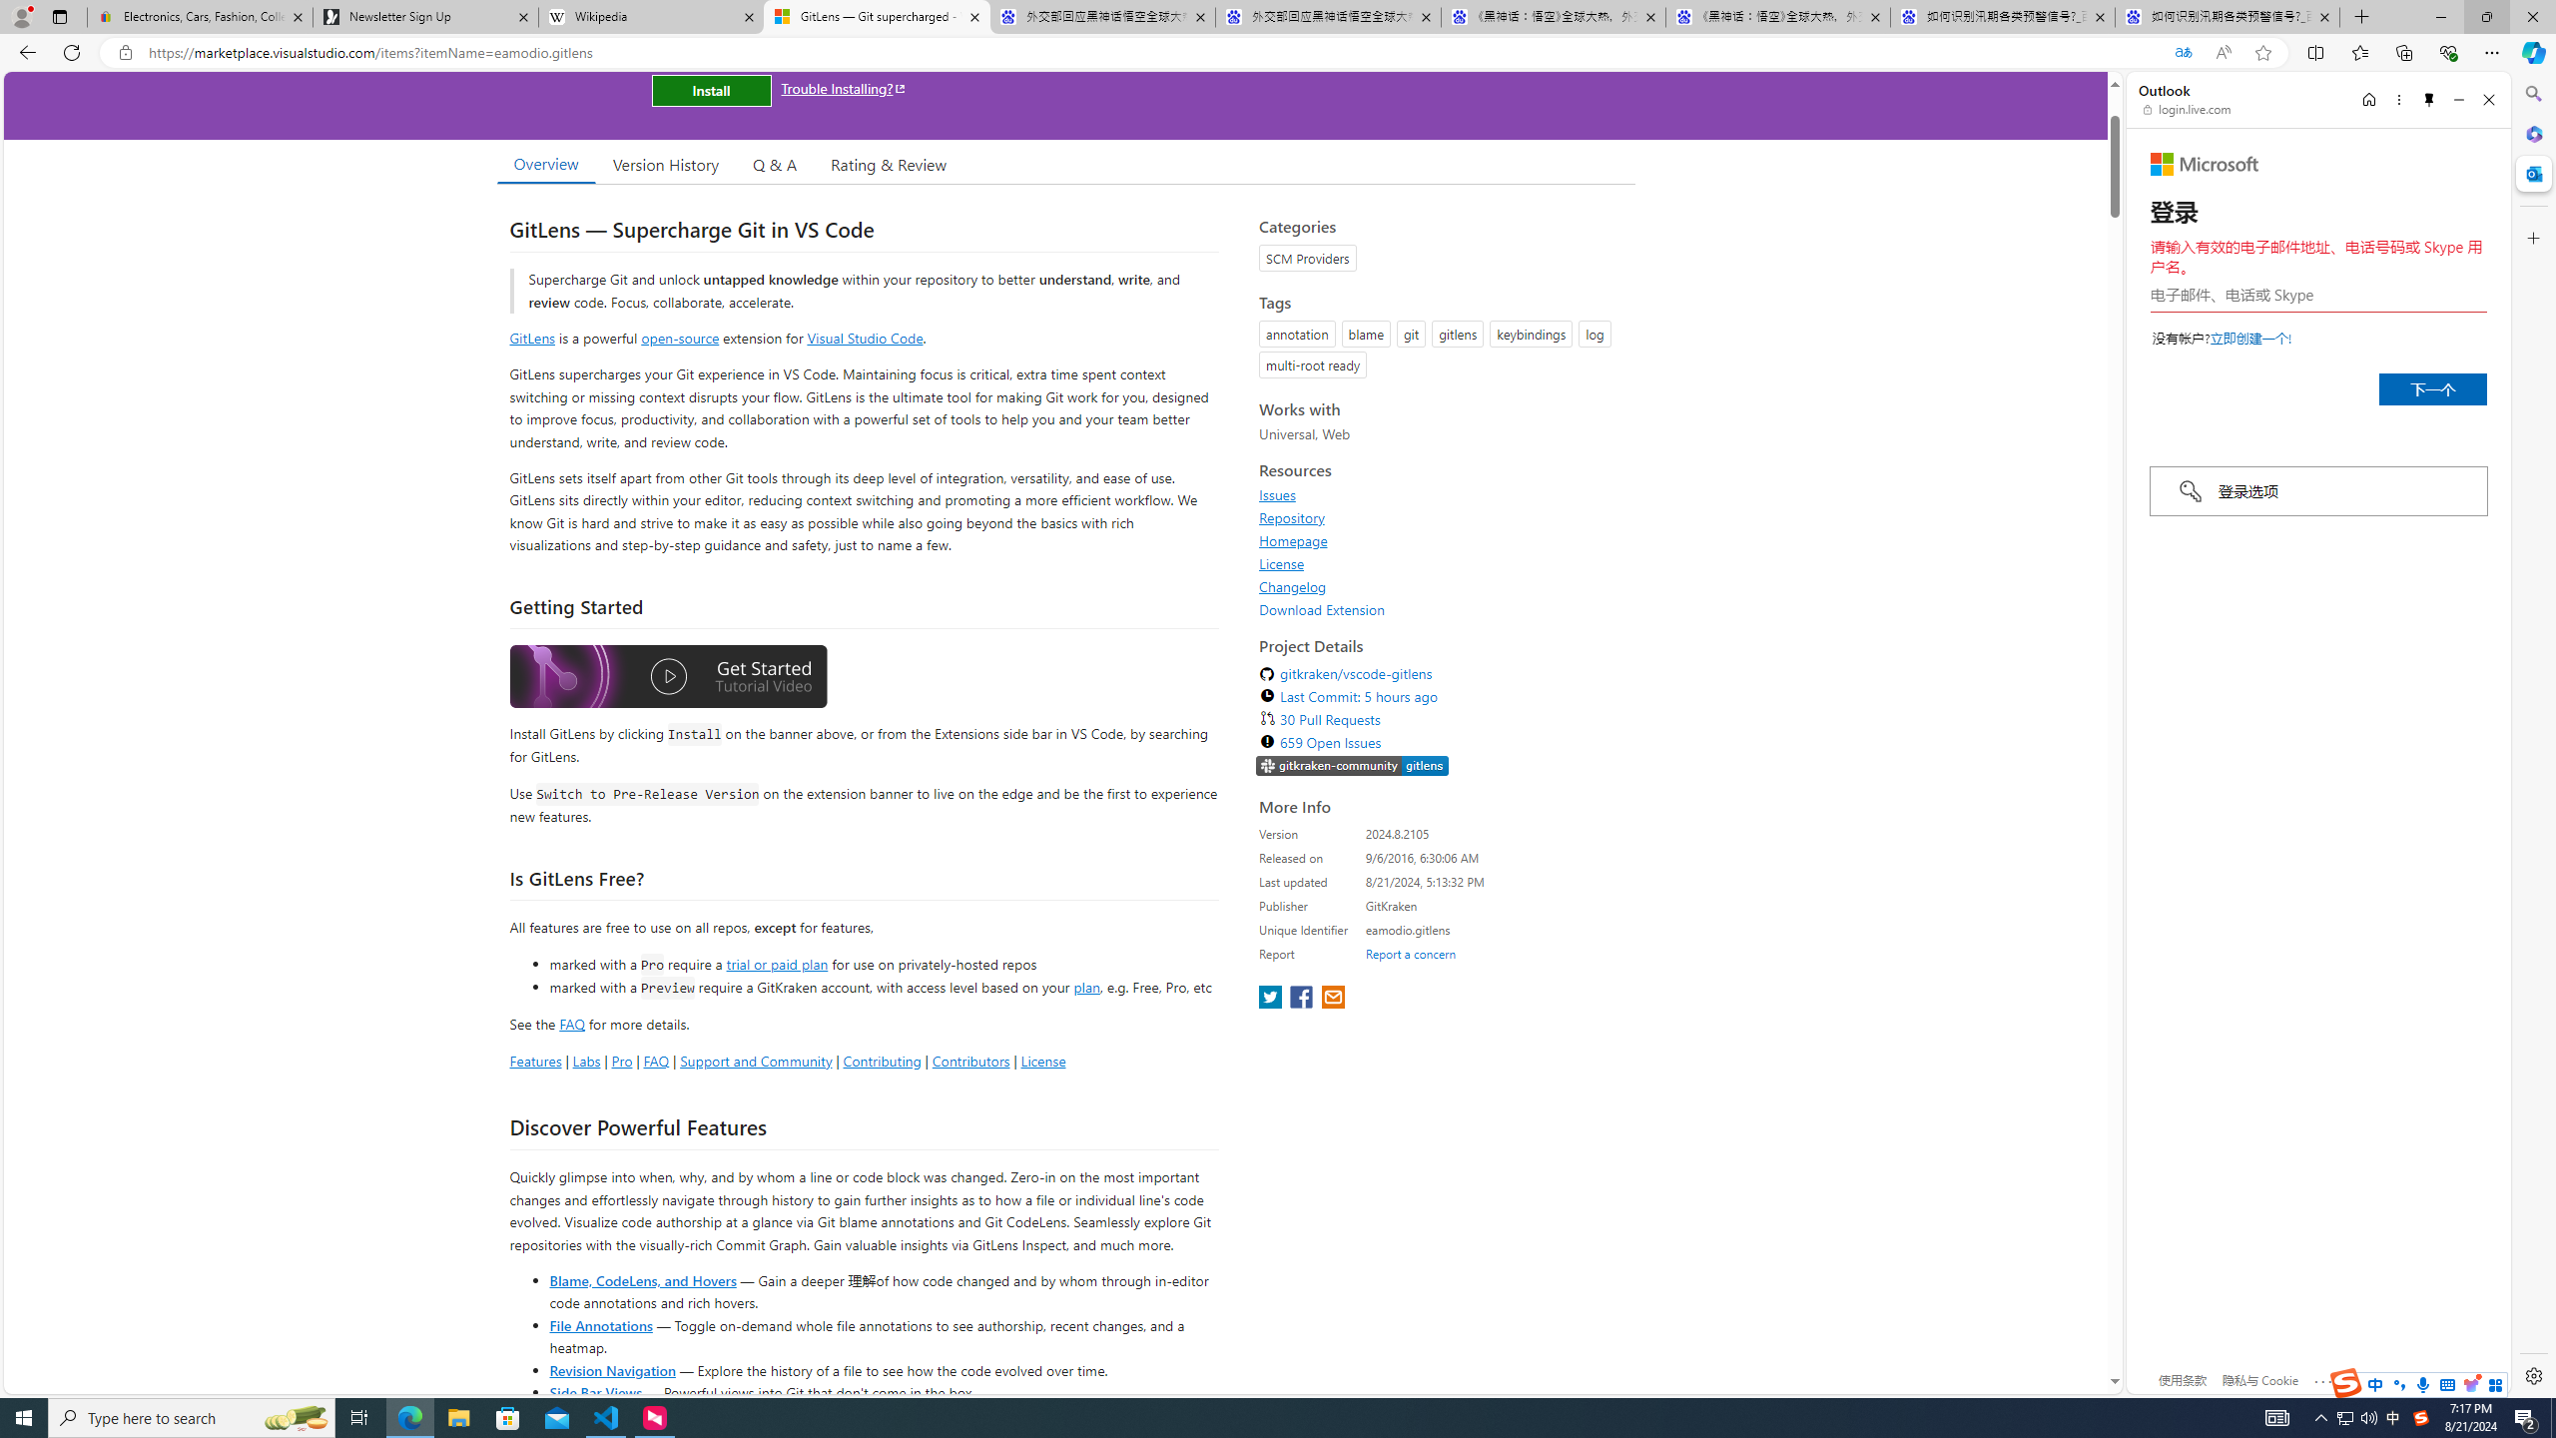  What do you see at coordinates (777, 963) in the screenshot?
I see `trial or paid plan` at bounding box center [777, 963].